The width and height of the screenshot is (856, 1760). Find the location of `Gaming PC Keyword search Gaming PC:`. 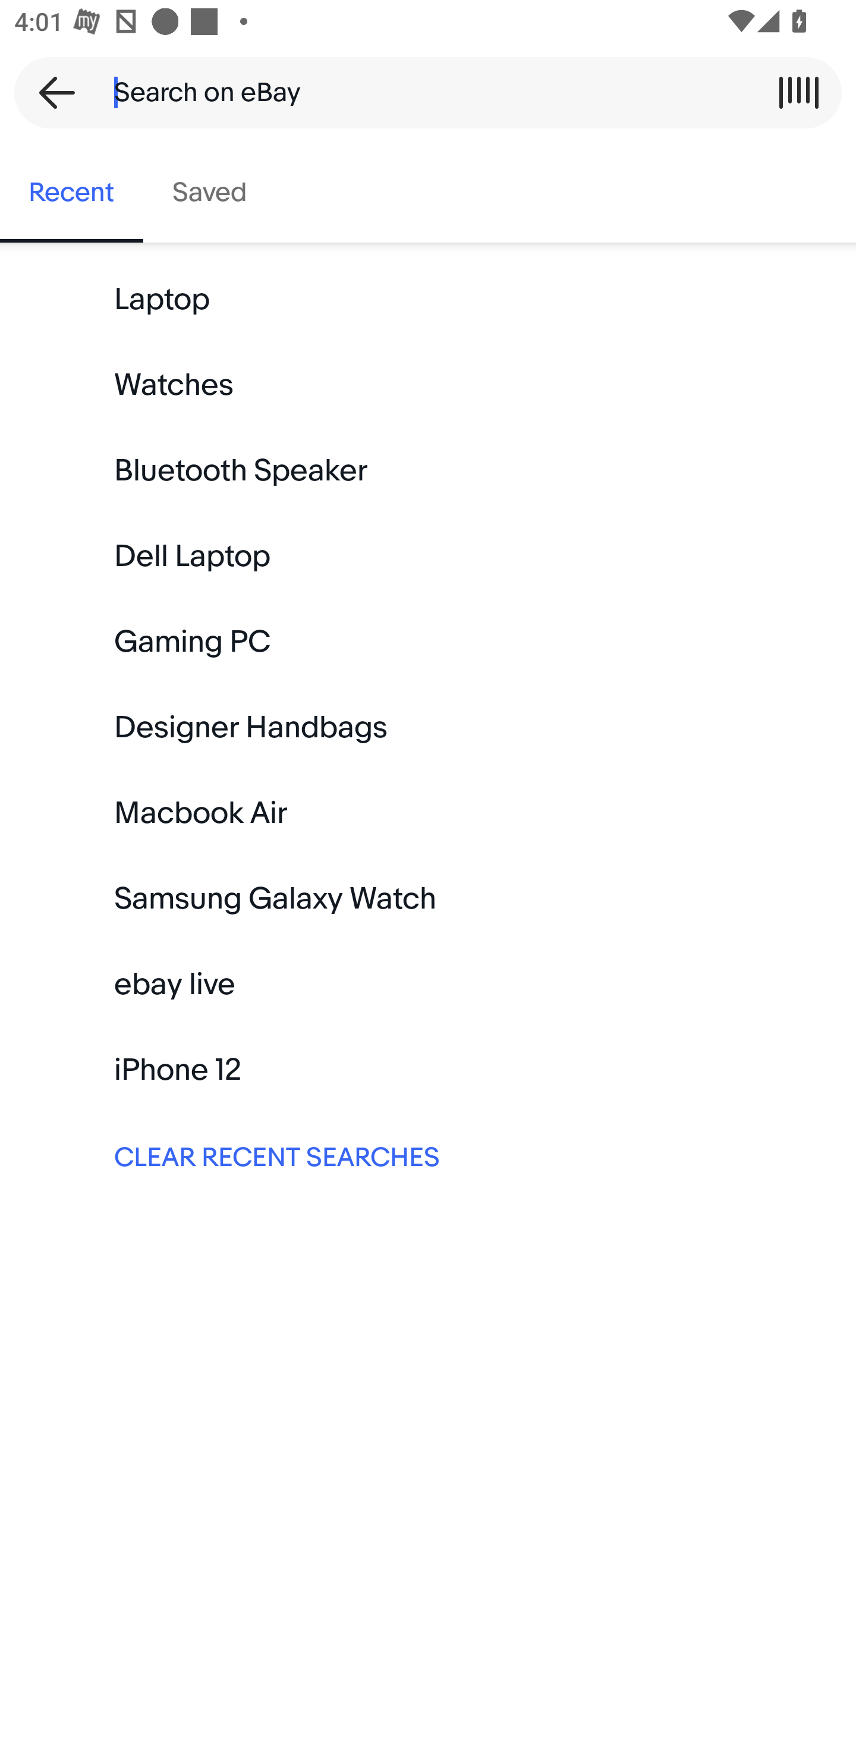

Gaming PC Keyword search Gaming PC: is located at coordinates (428, 642).